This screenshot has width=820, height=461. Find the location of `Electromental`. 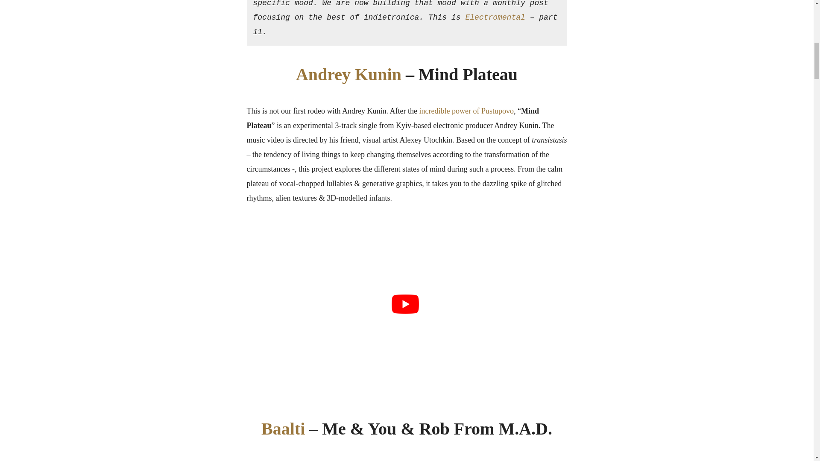

Electromental is located at coordinates (495, 17).